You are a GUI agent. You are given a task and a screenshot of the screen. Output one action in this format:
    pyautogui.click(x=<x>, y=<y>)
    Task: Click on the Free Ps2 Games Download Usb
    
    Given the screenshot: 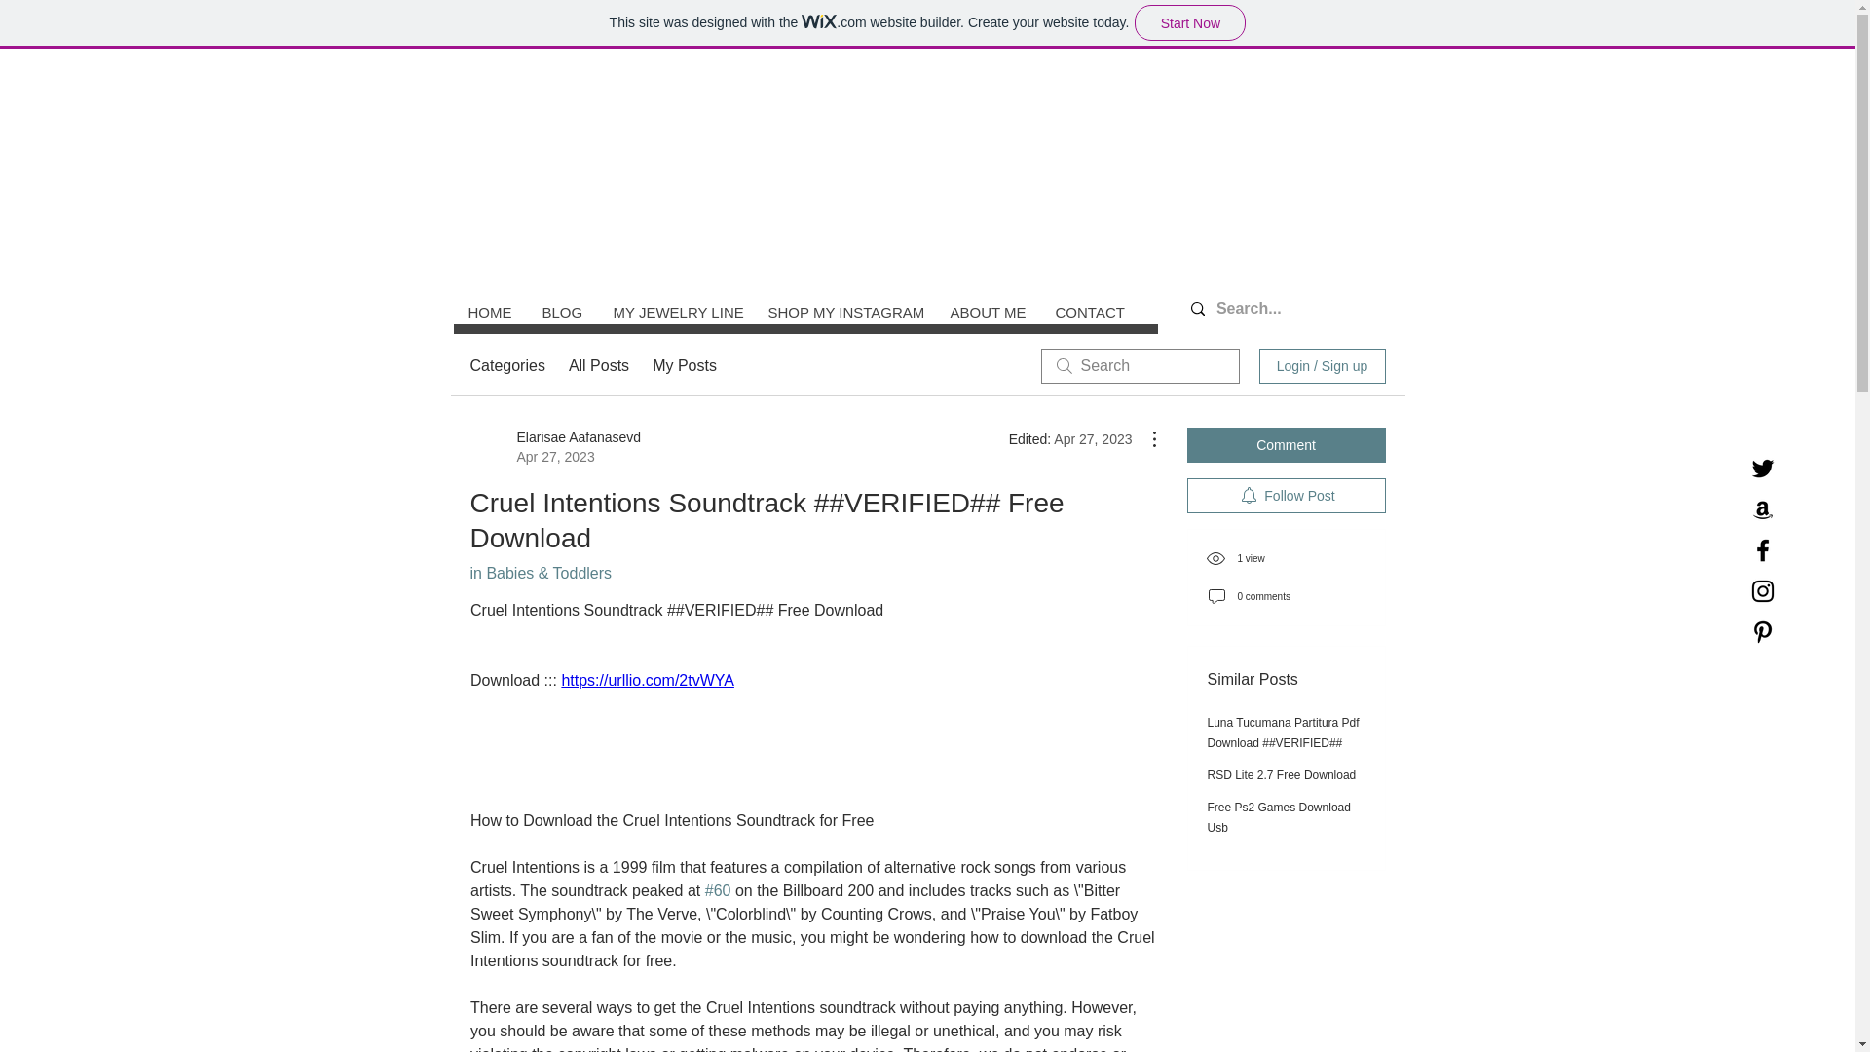 What is the action you would take?
    pyautogui.click(x=1279, y=817)
    